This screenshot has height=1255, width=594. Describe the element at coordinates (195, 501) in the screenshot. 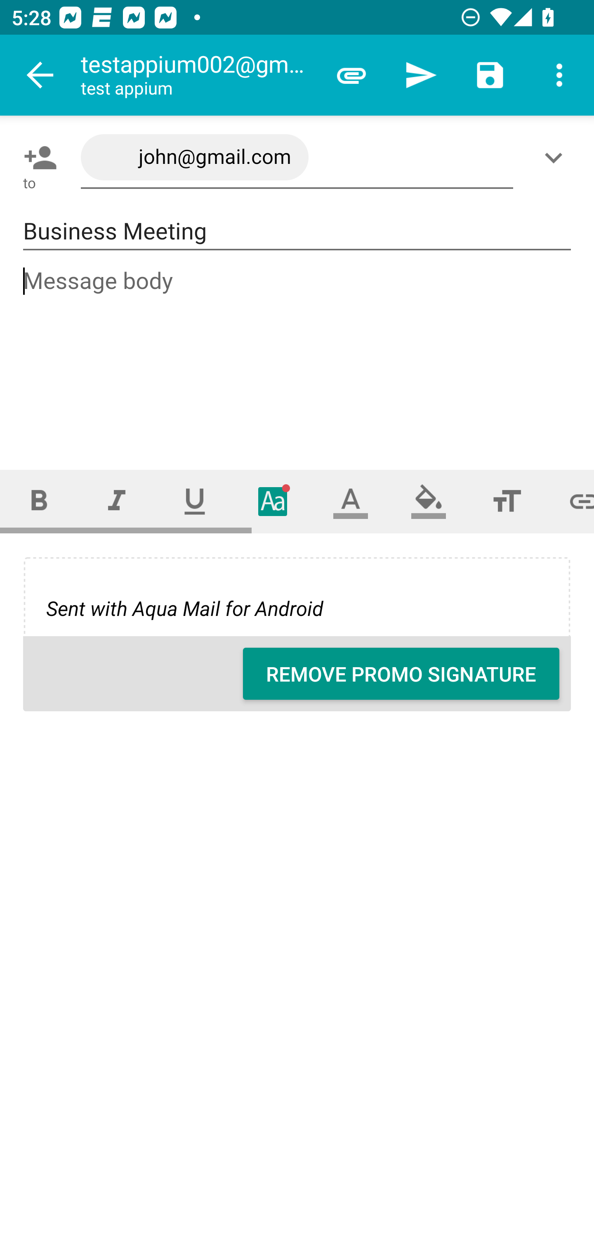

I see `Underline` at that location.